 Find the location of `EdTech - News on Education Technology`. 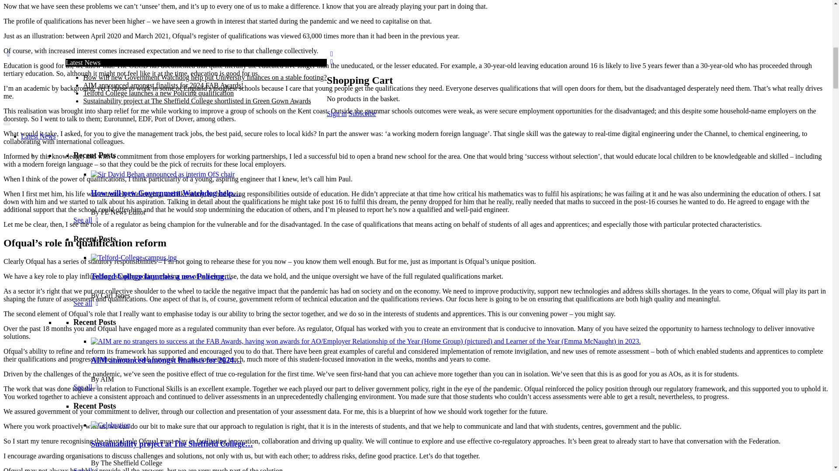

EdTech - News on Education Technology is located at coordinates (131, 34).